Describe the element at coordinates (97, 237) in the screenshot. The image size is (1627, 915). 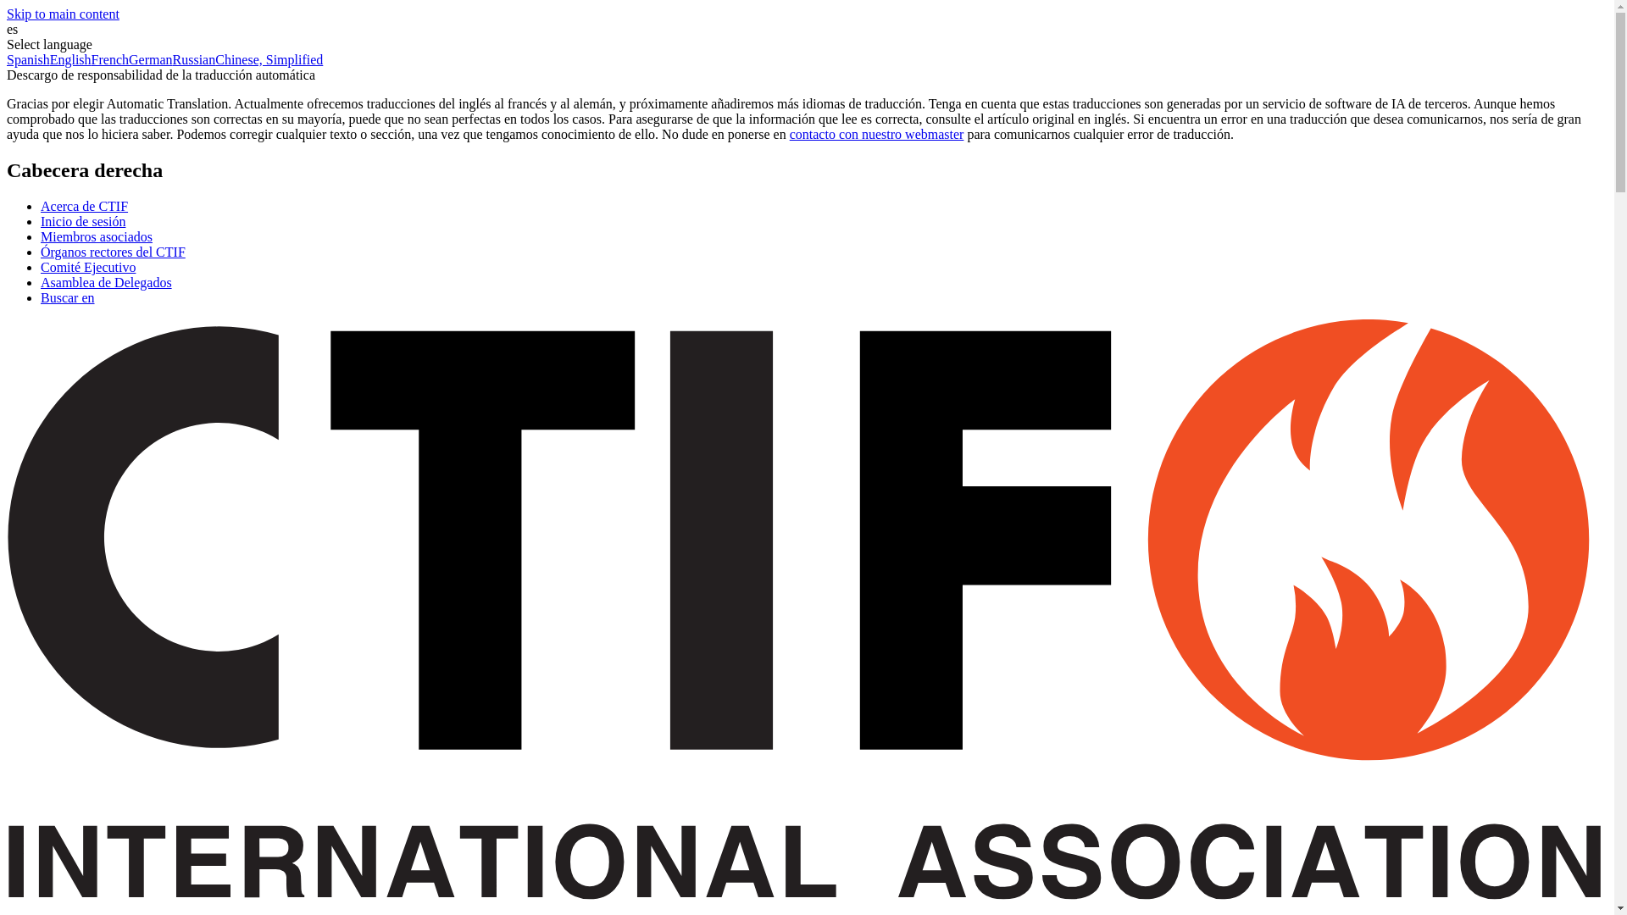
I see `Miembros asociados` at that location.